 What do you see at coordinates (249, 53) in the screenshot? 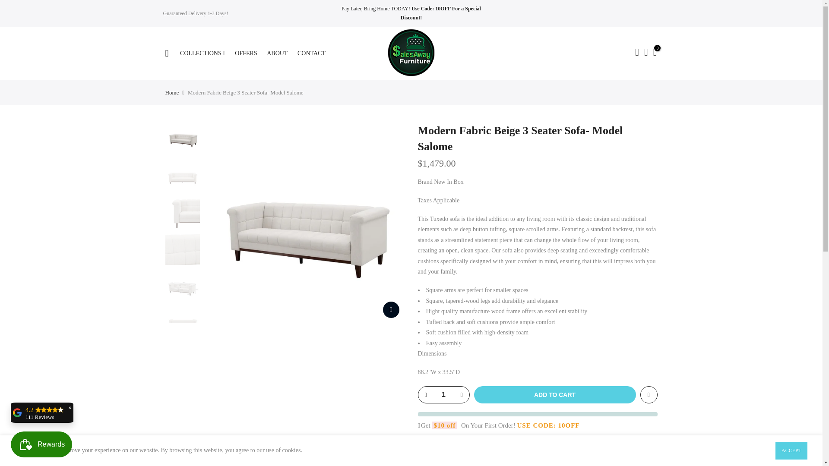
I see `OFFERS` at bounding box center [249, 53].